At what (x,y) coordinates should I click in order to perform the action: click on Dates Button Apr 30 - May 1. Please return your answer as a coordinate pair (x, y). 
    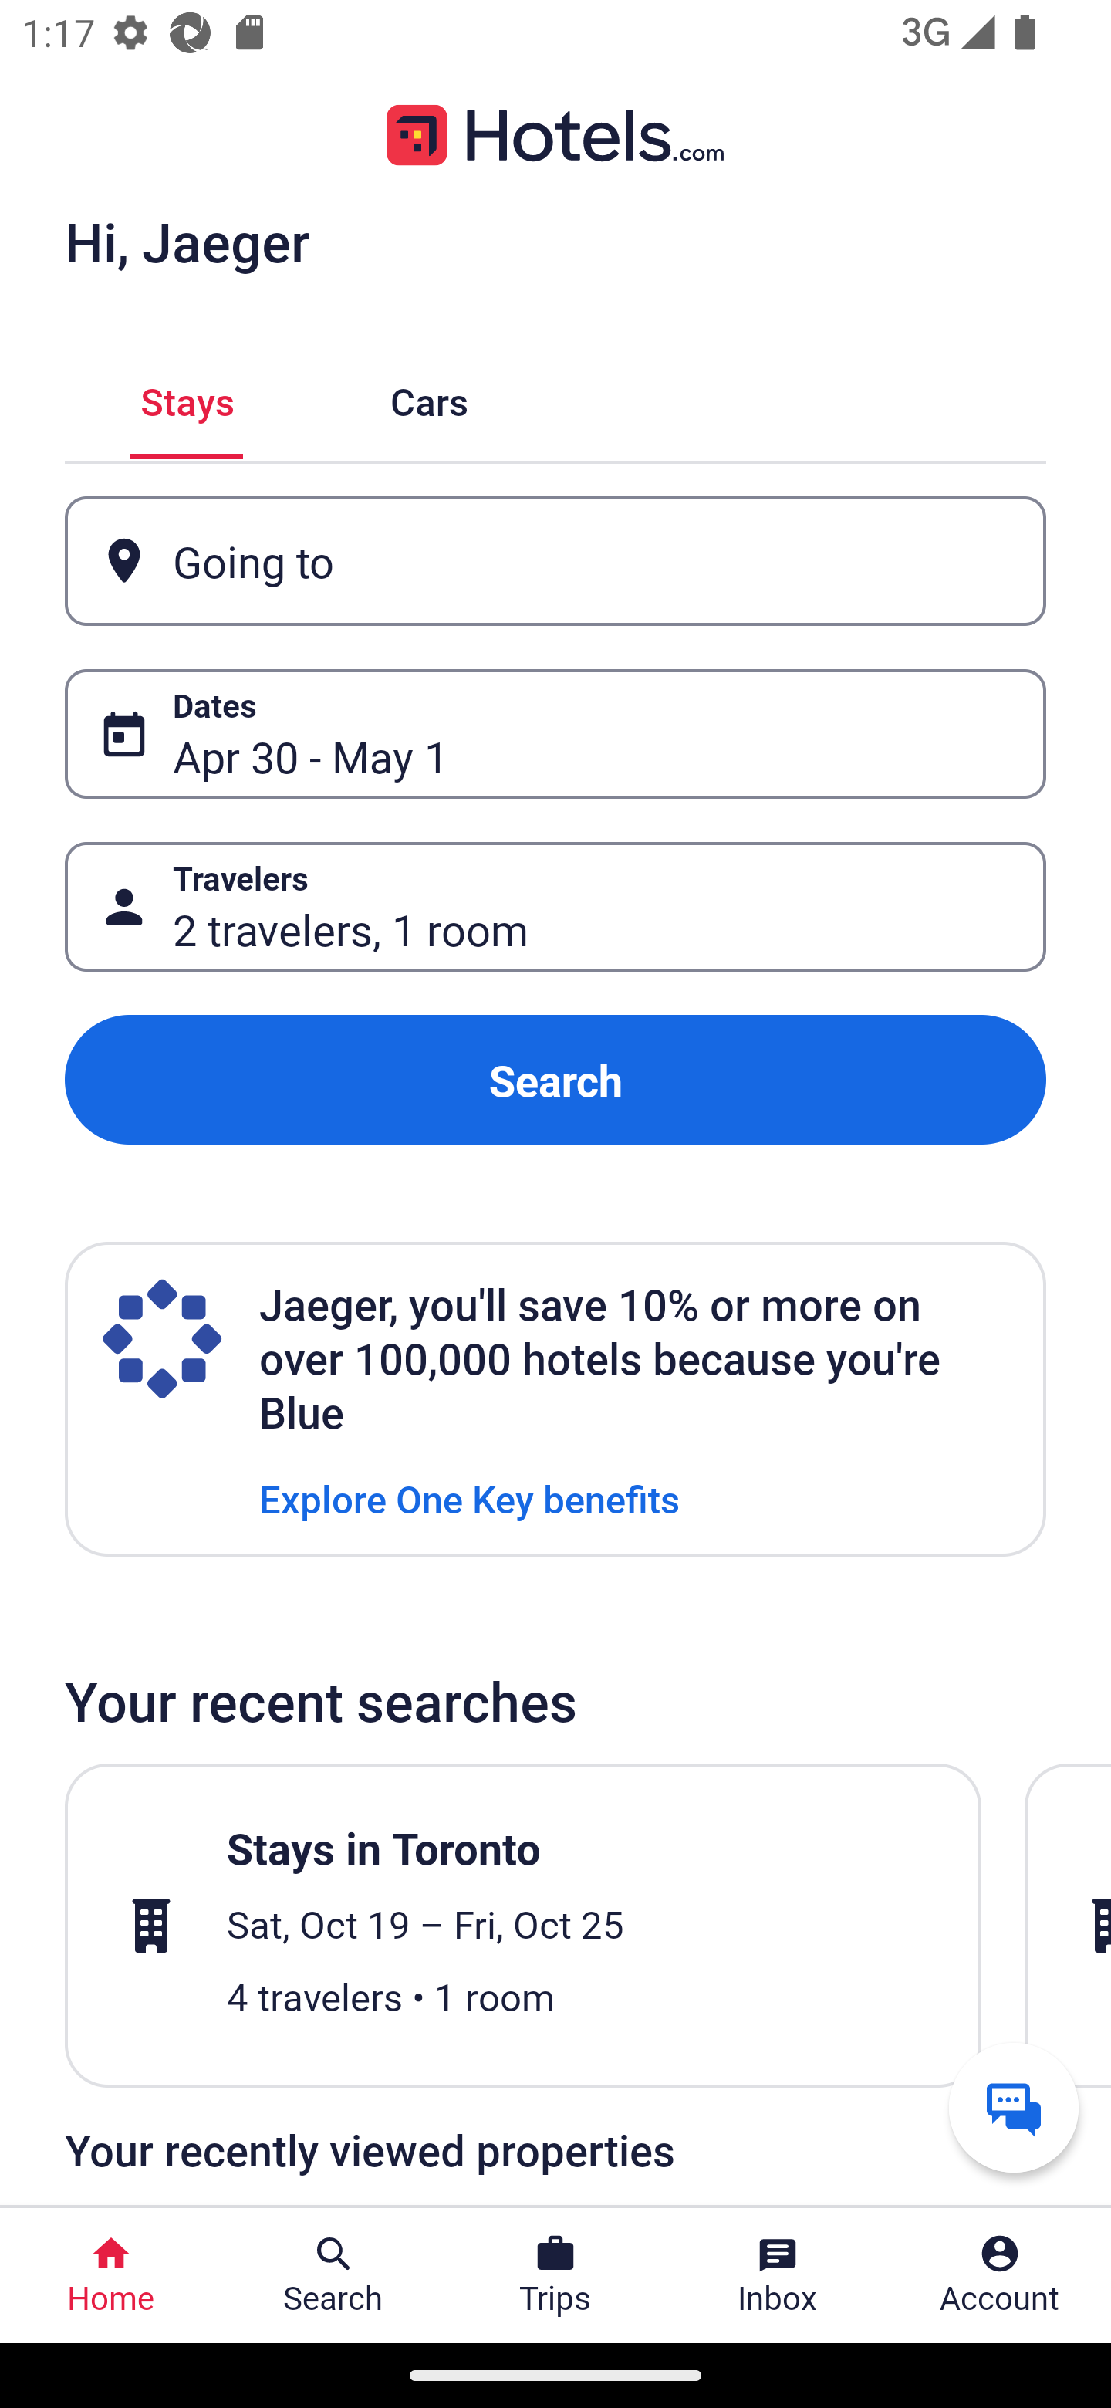
    Looking at the image, I should click on (555, 734).